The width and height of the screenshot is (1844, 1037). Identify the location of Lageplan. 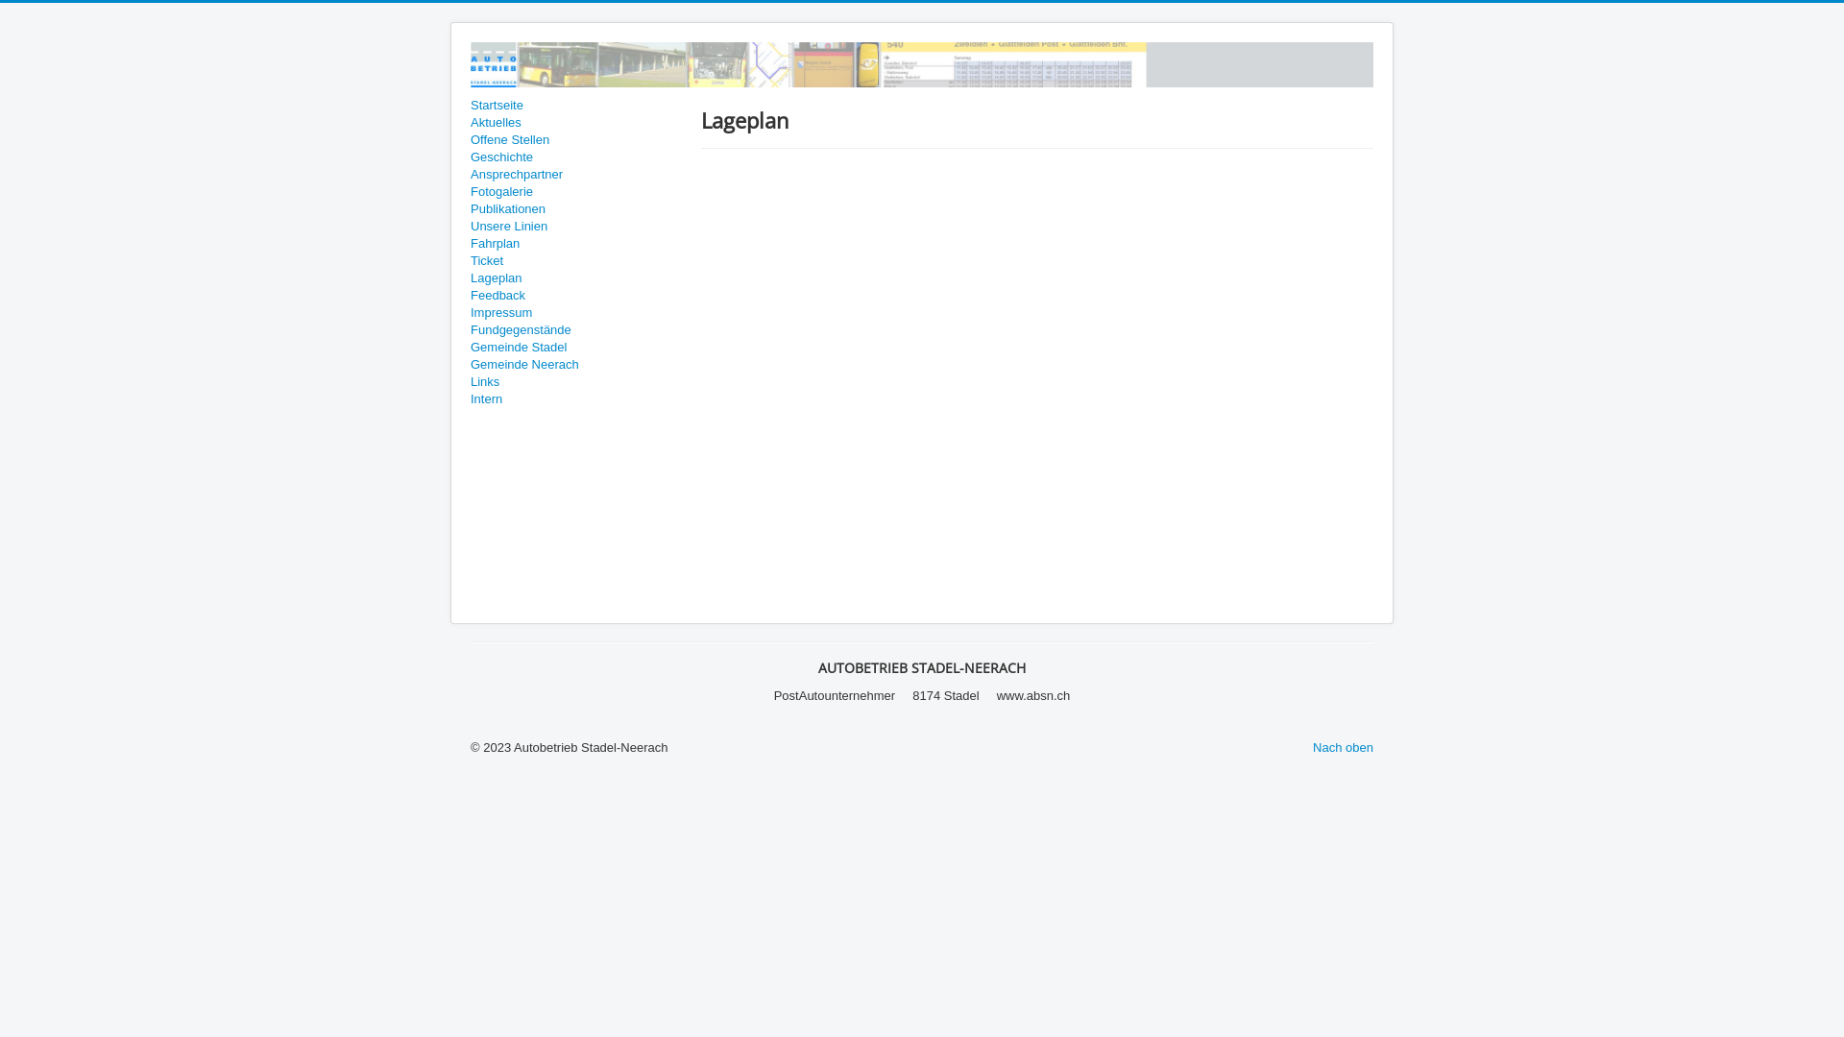
(576, 278).